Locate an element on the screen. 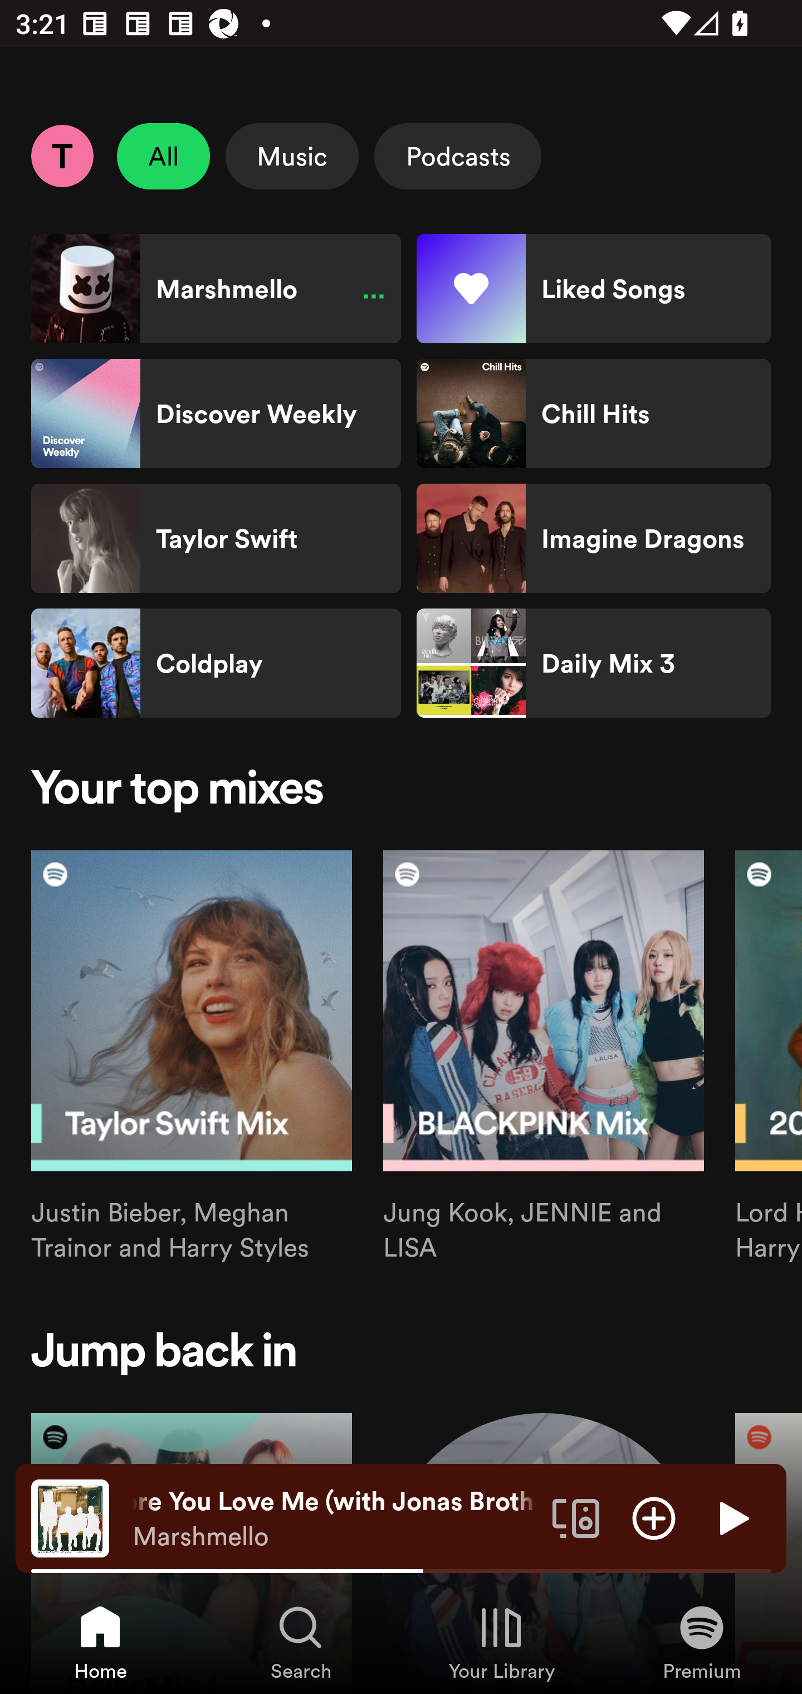 The image size is (802, 1694). Liked Songs Shortcut Liked Songs is located at coordinates (593, 289).